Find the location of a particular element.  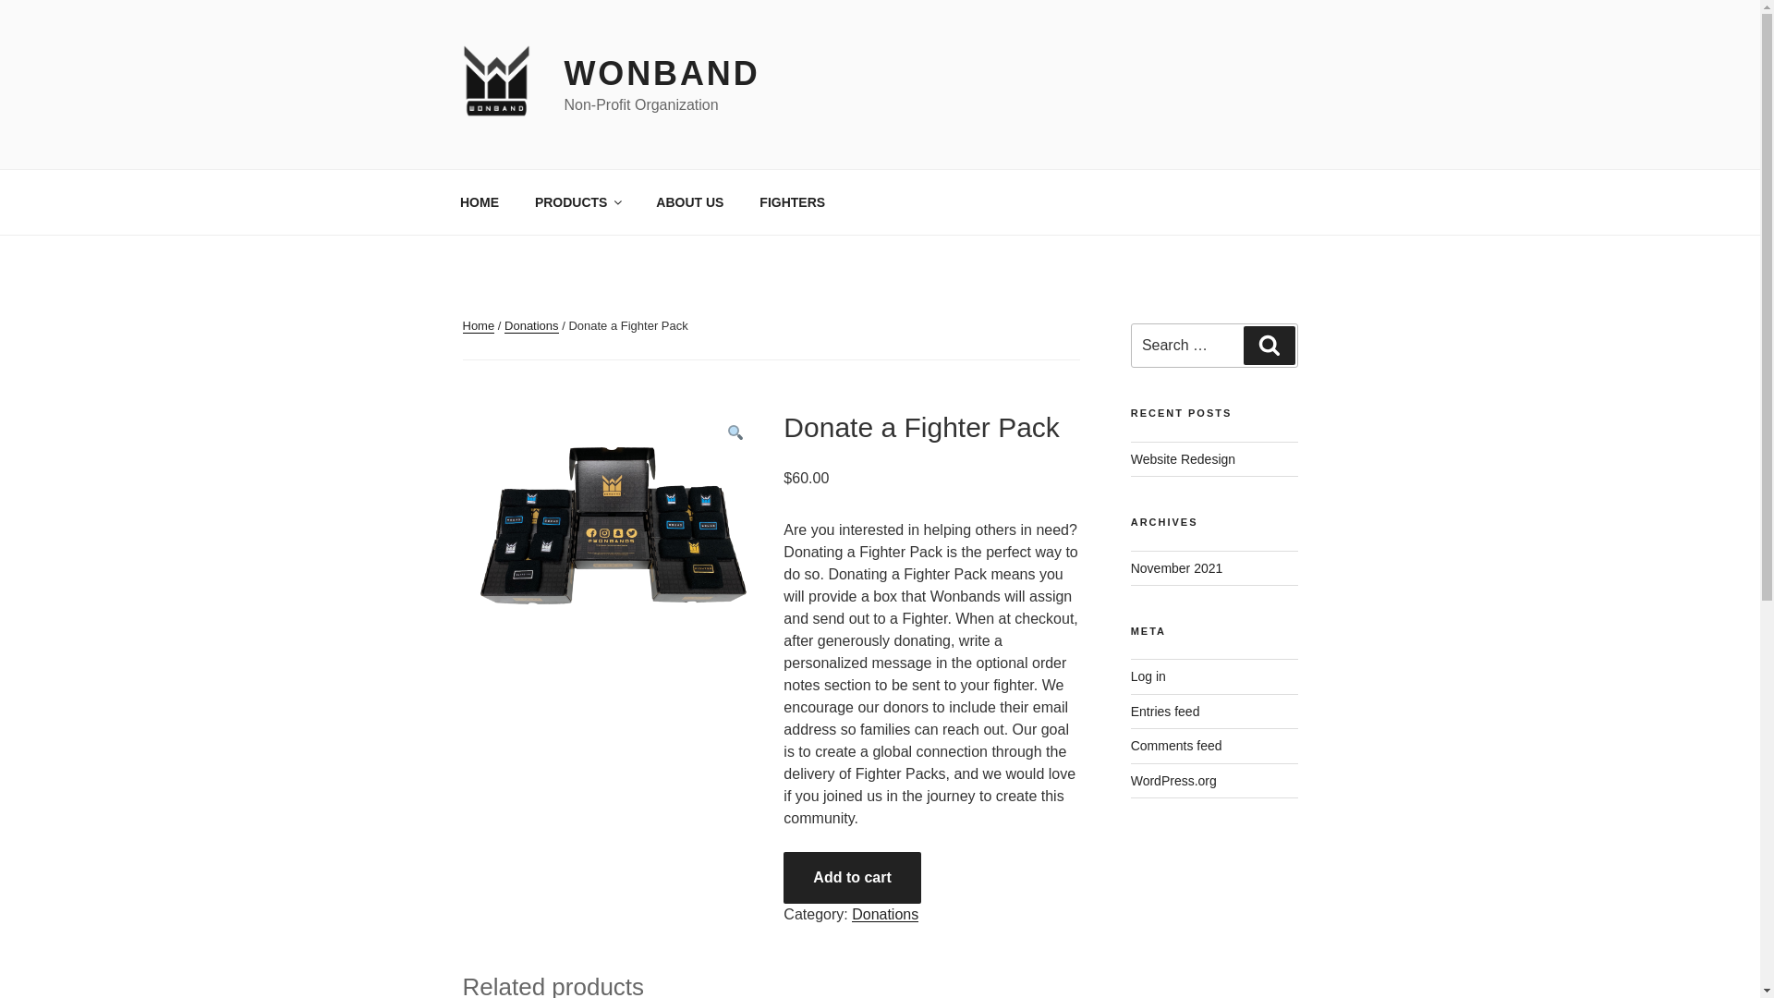

Donations is located at coordinates (885, 913).